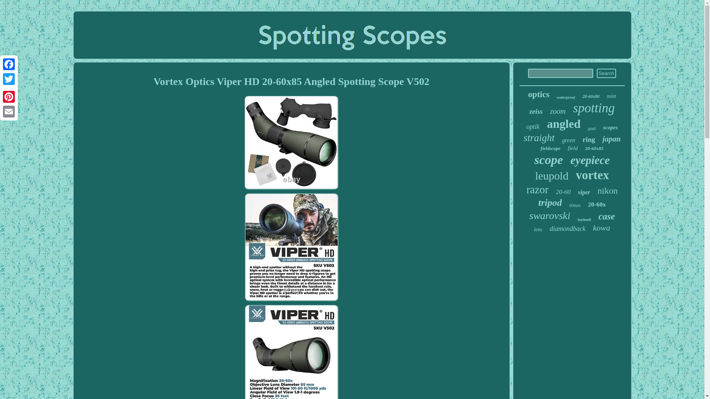 Image resolution: width=710 pixels, height=399 pixels. What do you see at coordinates (564, 124) in the screenshot?
I see `angled` at bounding box center [564, 124].